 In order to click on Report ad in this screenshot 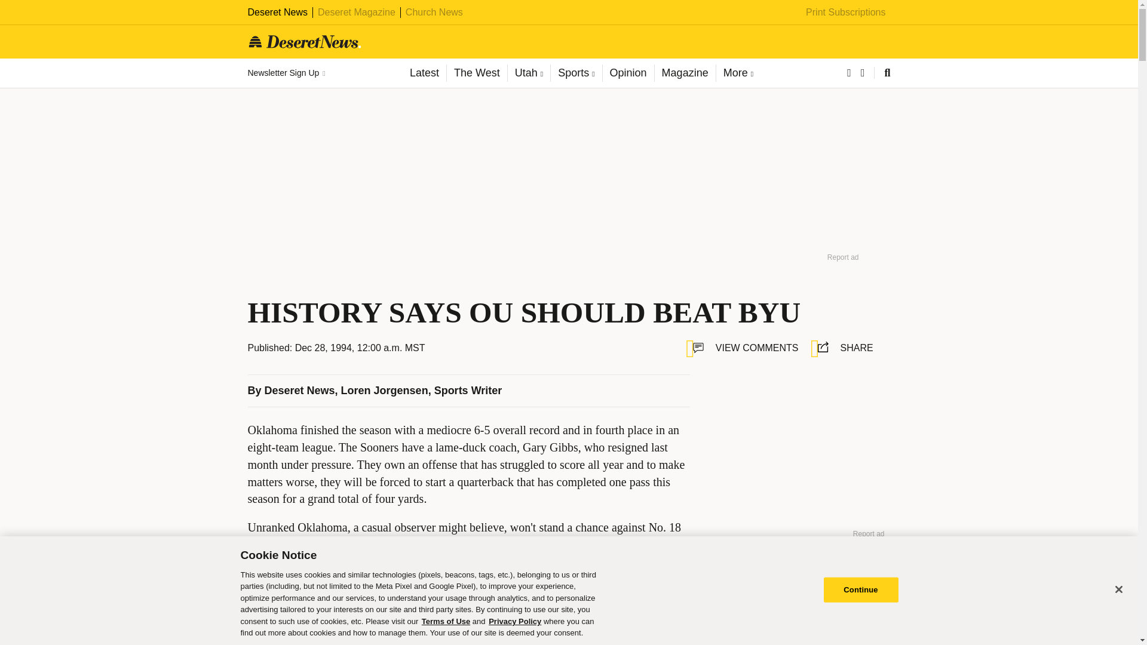, I will do `click(843, 257)`.